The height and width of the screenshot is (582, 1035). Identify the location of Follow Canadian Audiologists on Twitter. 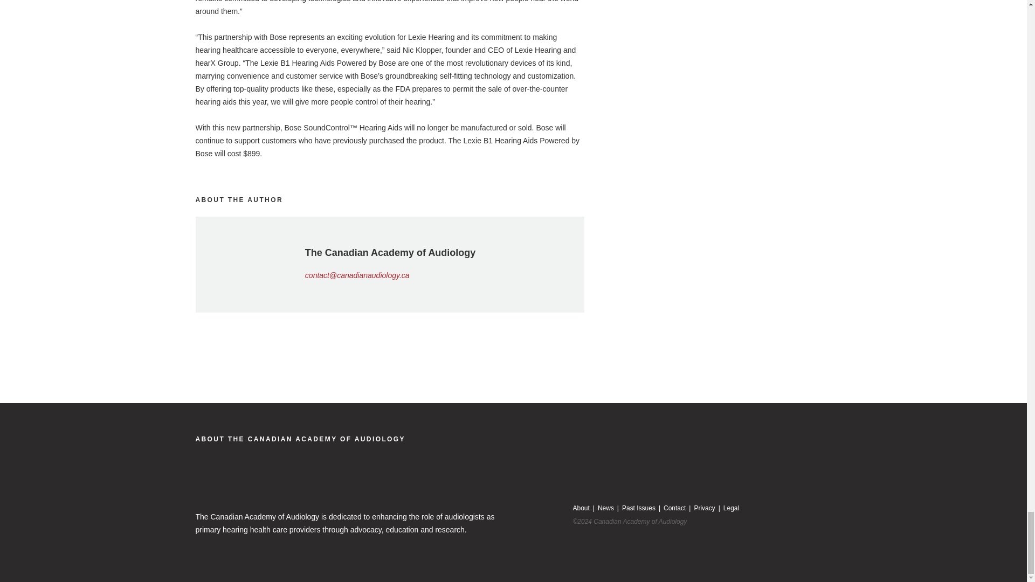
(622, 476).